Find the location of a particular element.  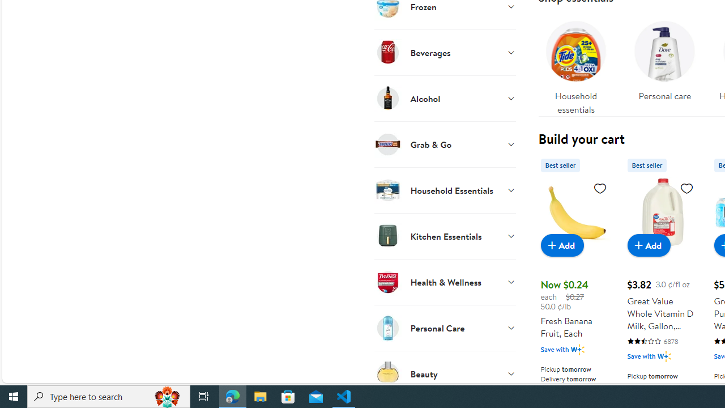

Walmart Plus is located at coordinates (664, 356).